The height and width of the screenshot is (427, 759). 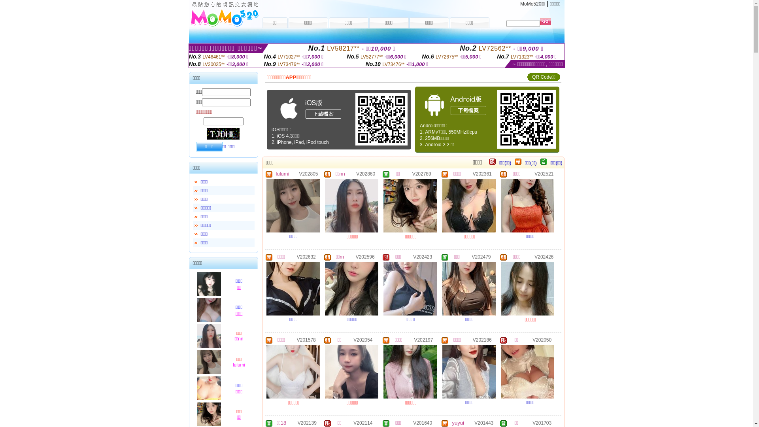 What do you see at coordinates (365, 257) in the screenshot?
I see `V202596` at bounding box center [365, 257].